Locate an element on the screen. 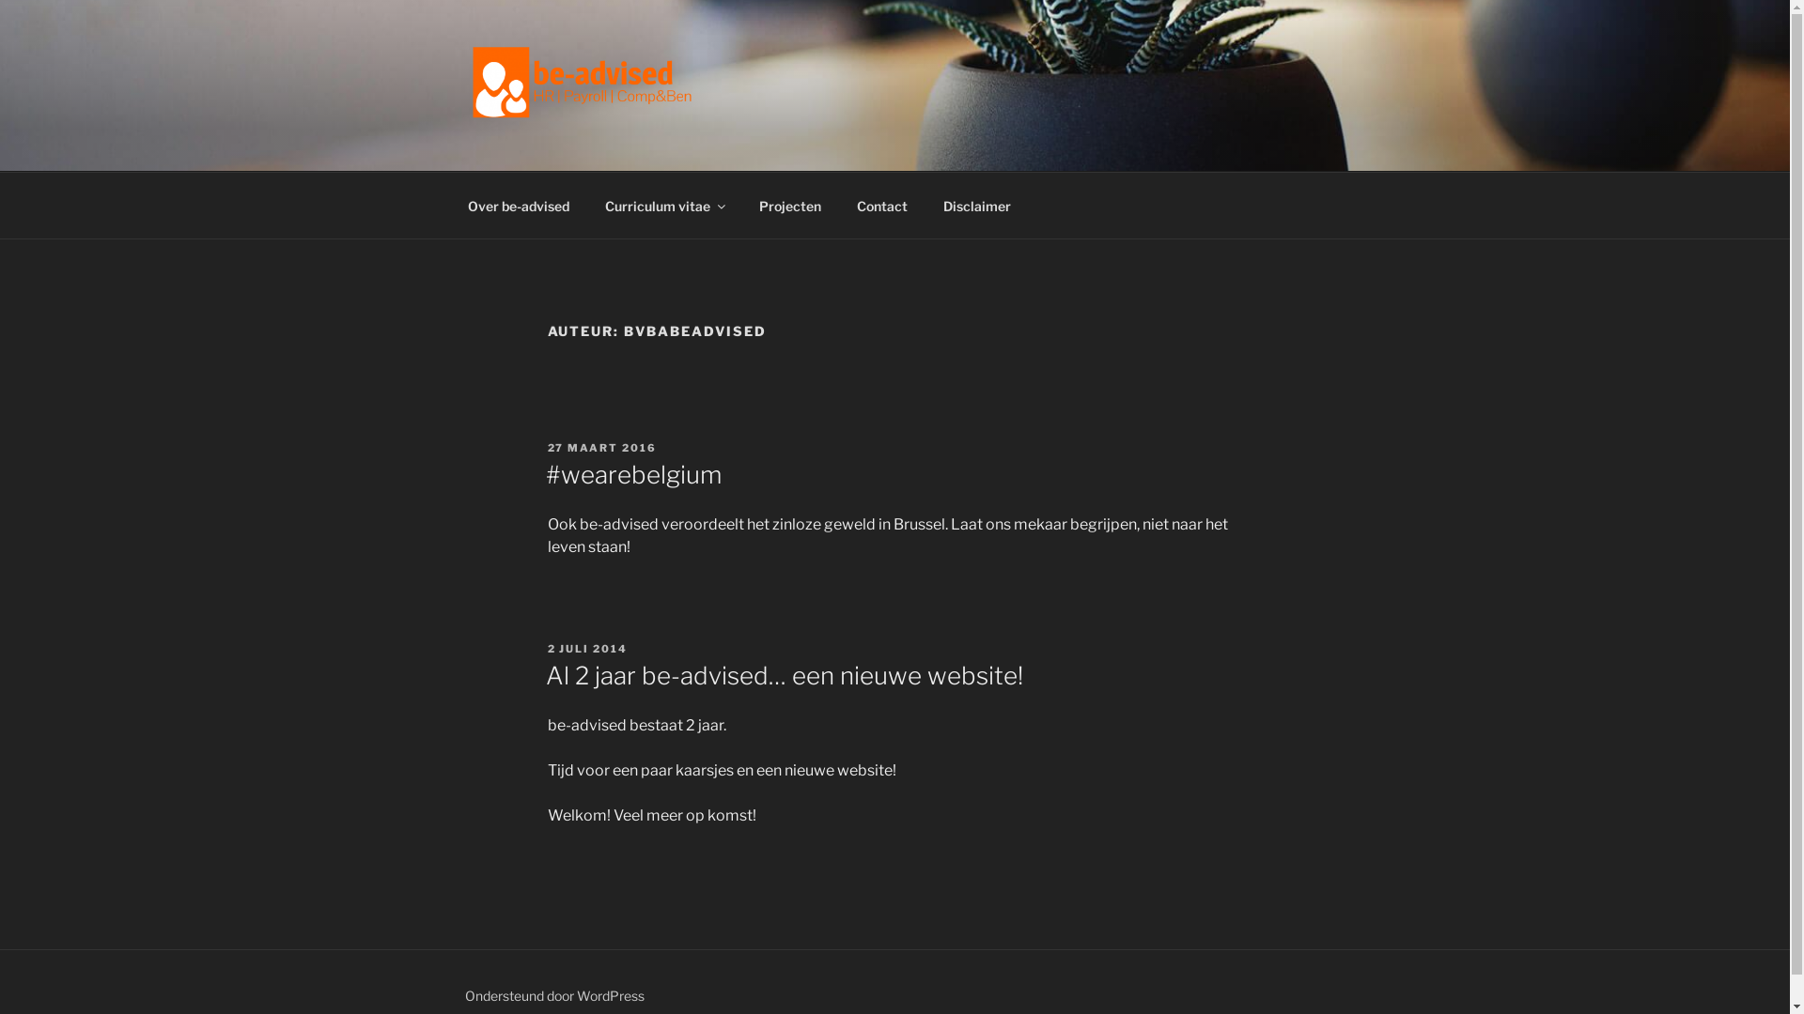 This screenshot has width=1804, height=1014. 2 JULI 2014 is located at coordinates (587, 649).